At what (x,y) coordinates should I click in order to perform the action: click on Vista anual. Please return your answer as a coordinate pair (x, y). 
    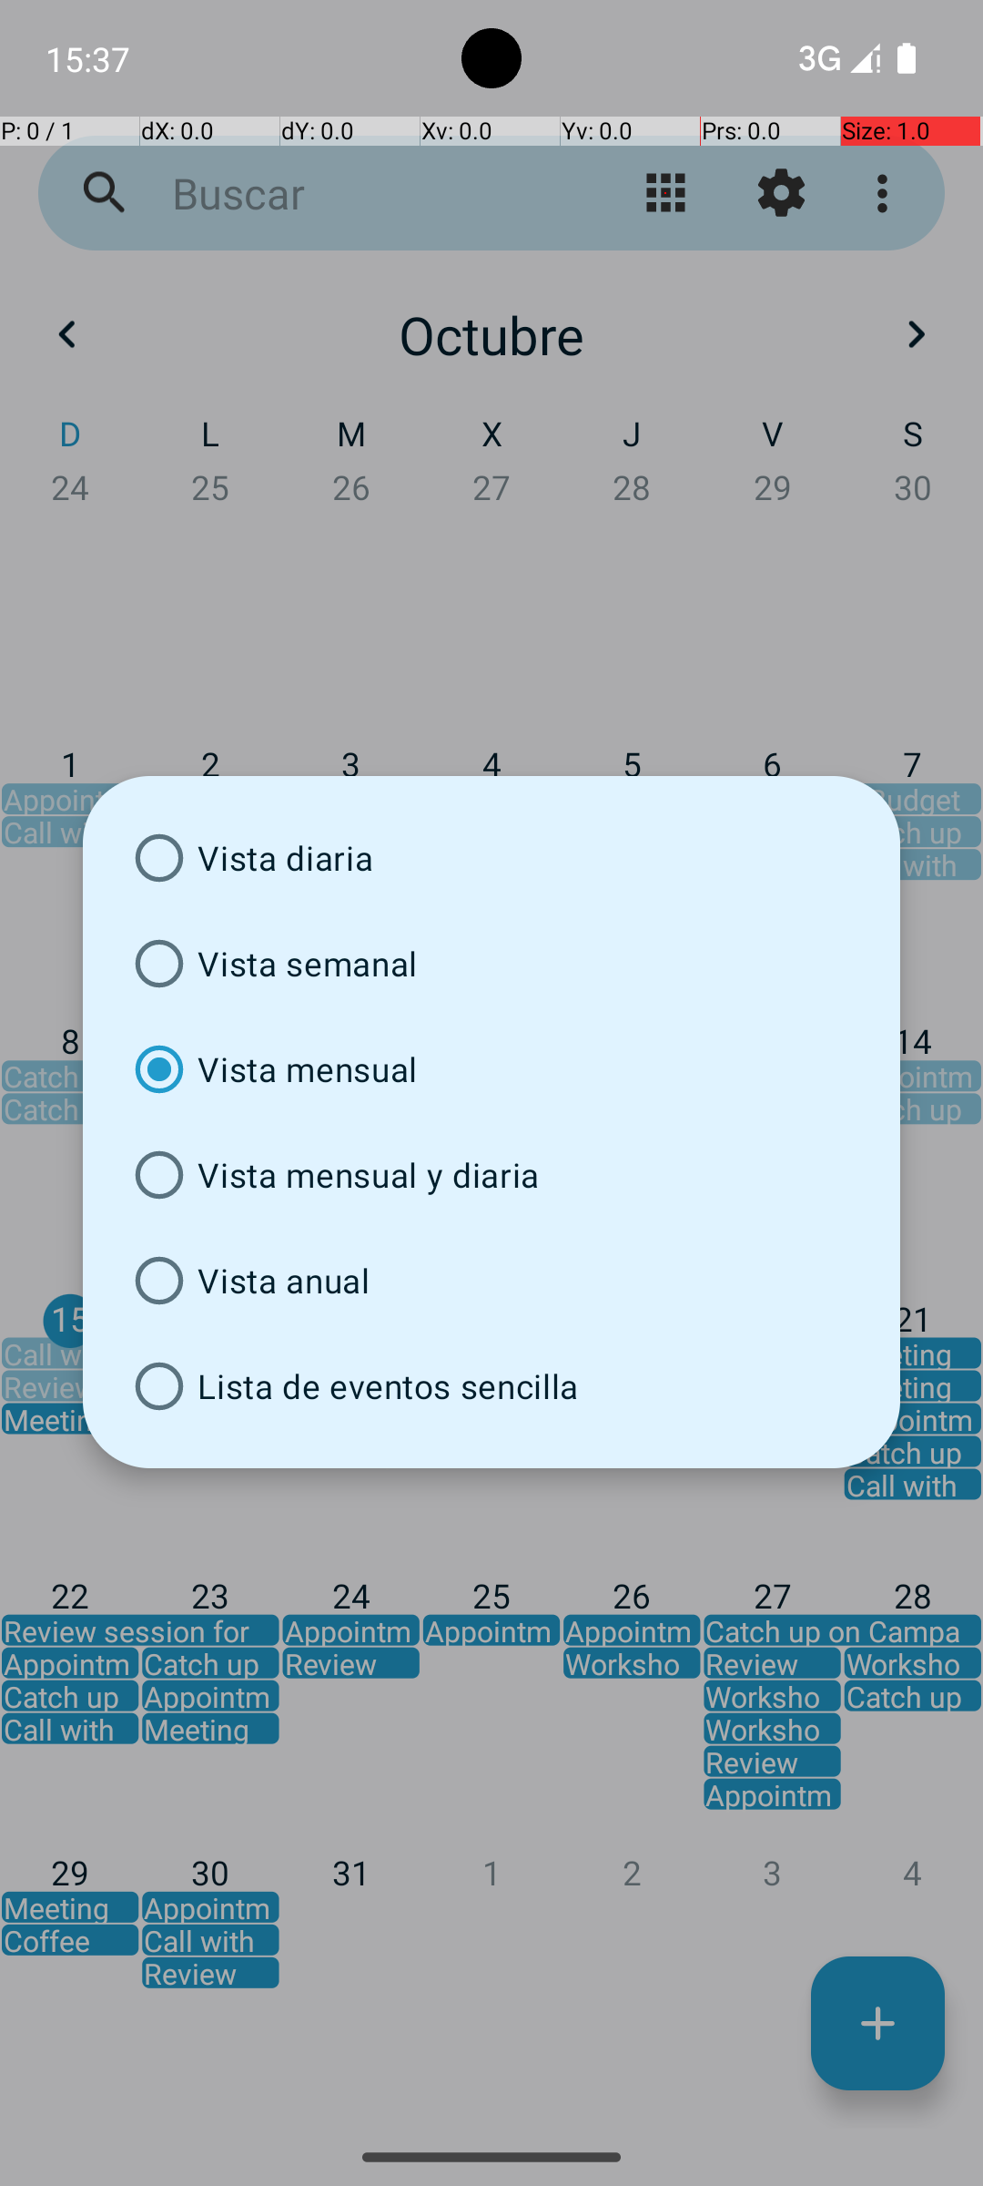
    Looking at the image, I should click on (491, 1281).